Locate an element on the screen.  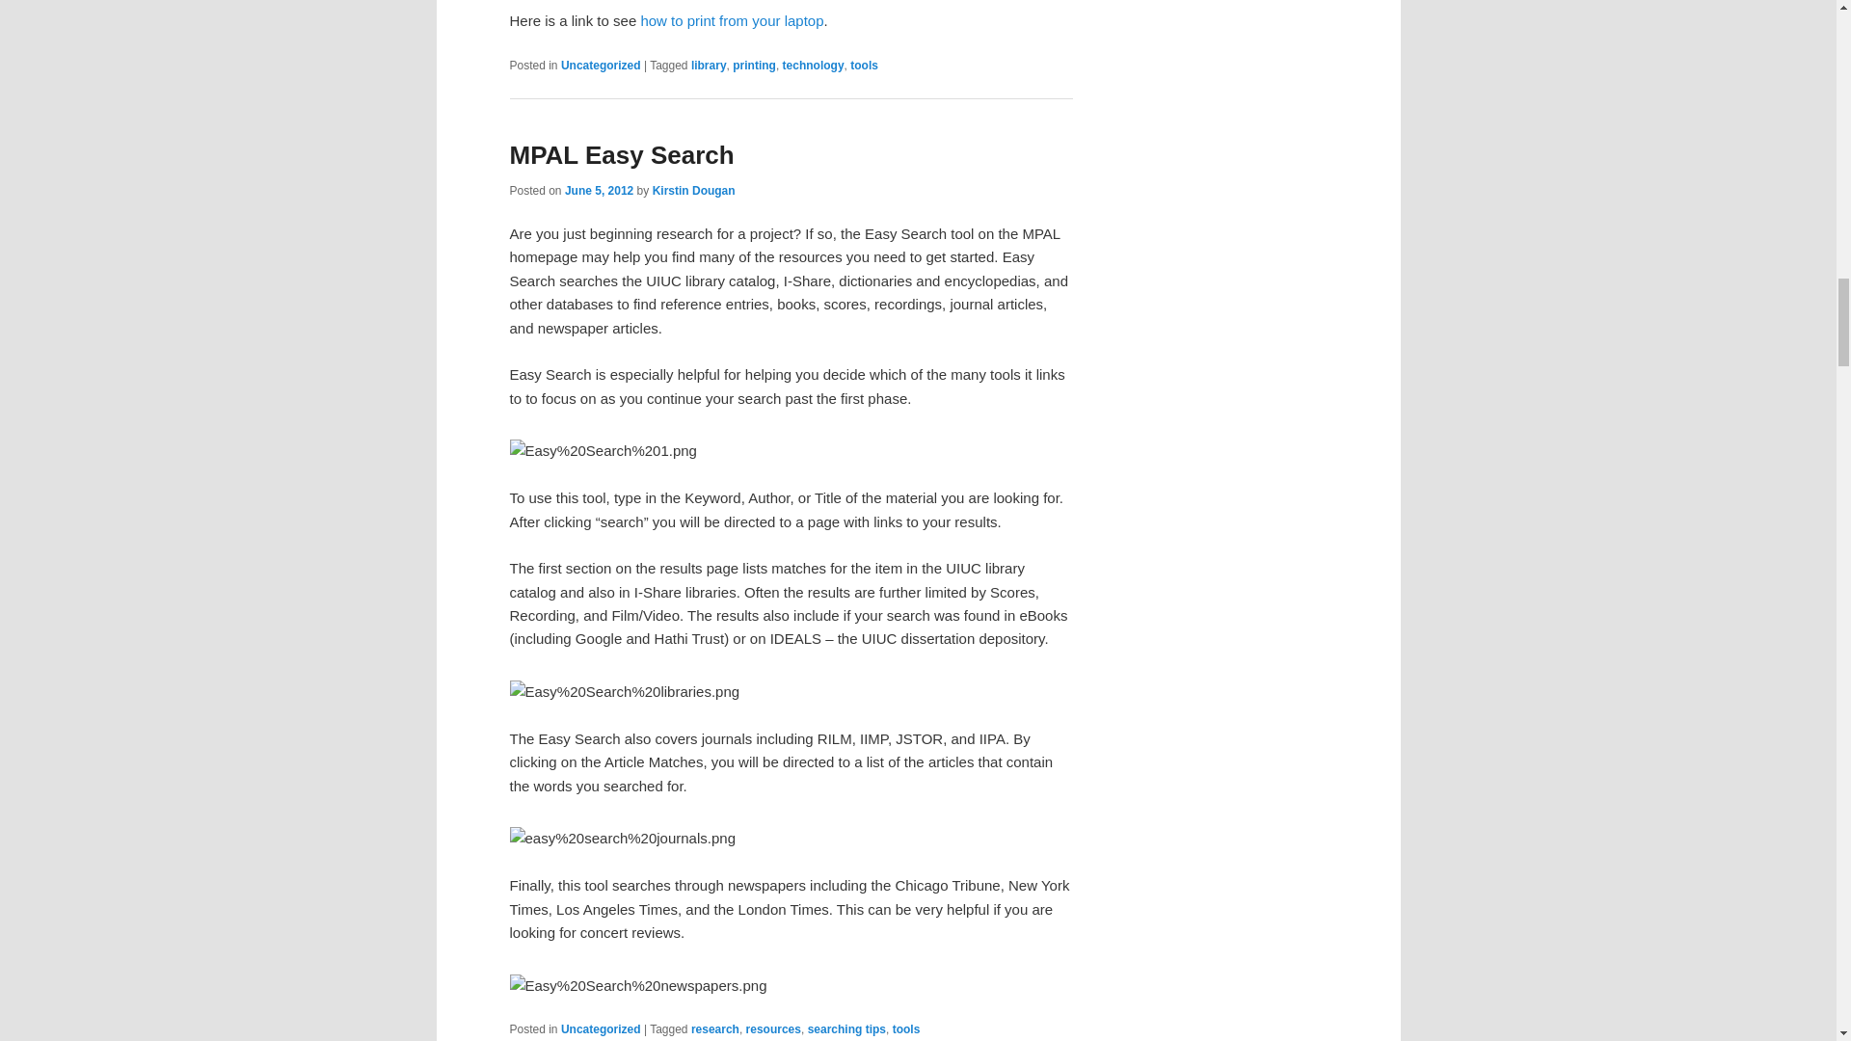
Uncategorized is located at coordinates (600, 65).